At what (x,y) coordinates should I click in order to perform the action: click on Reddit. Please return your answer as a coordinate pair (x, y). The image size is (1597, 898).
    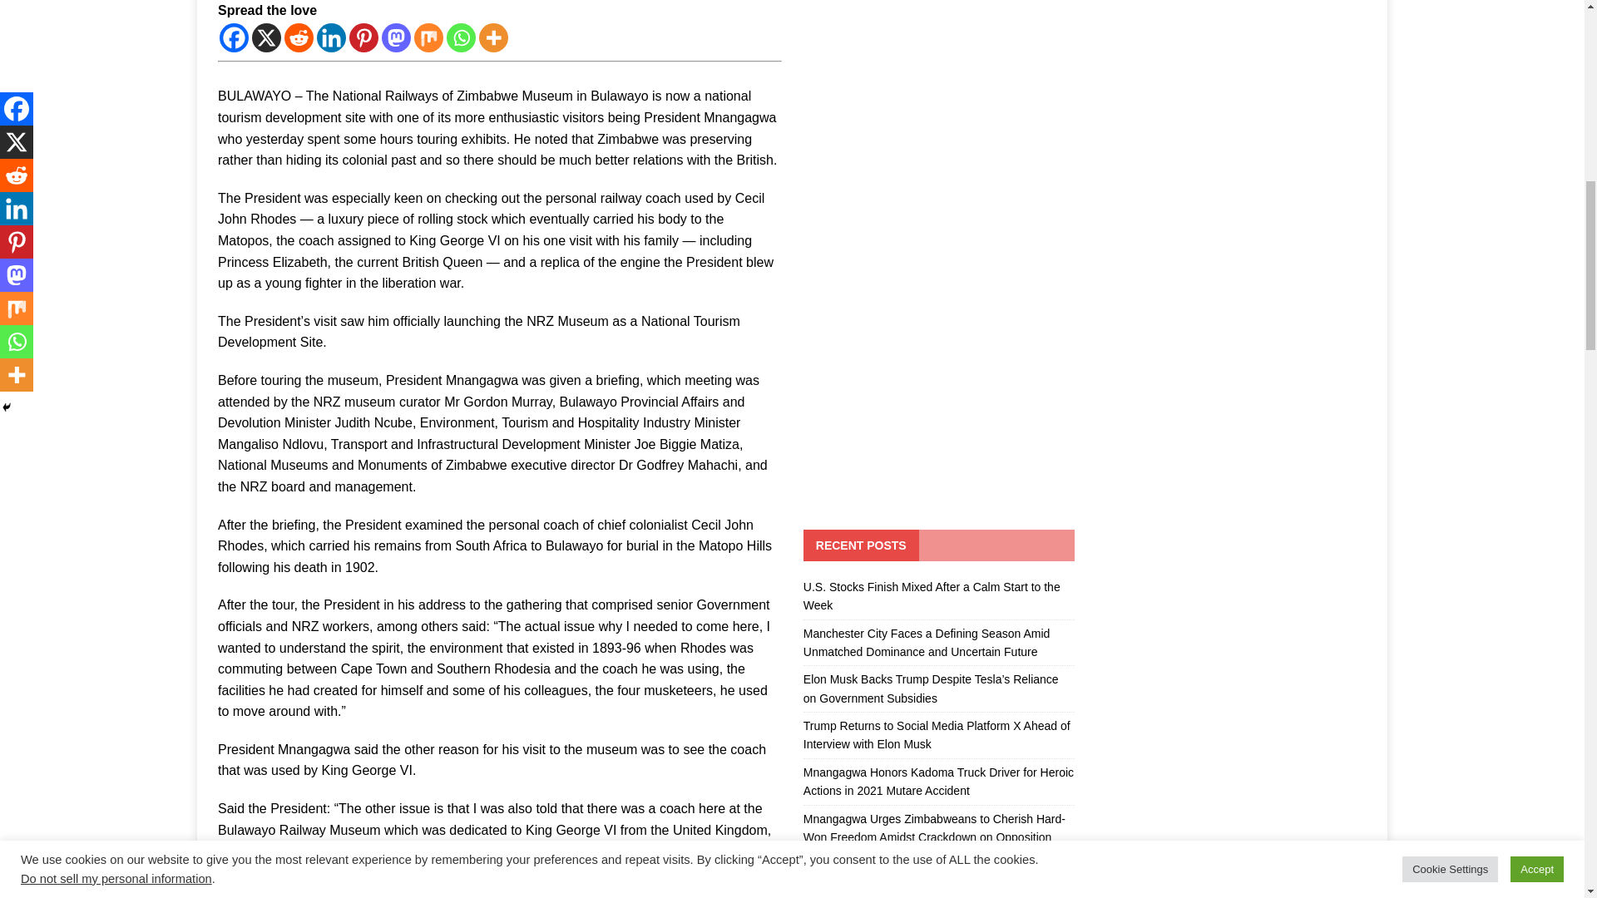
    Looking at the image, I should click on (298, 37).